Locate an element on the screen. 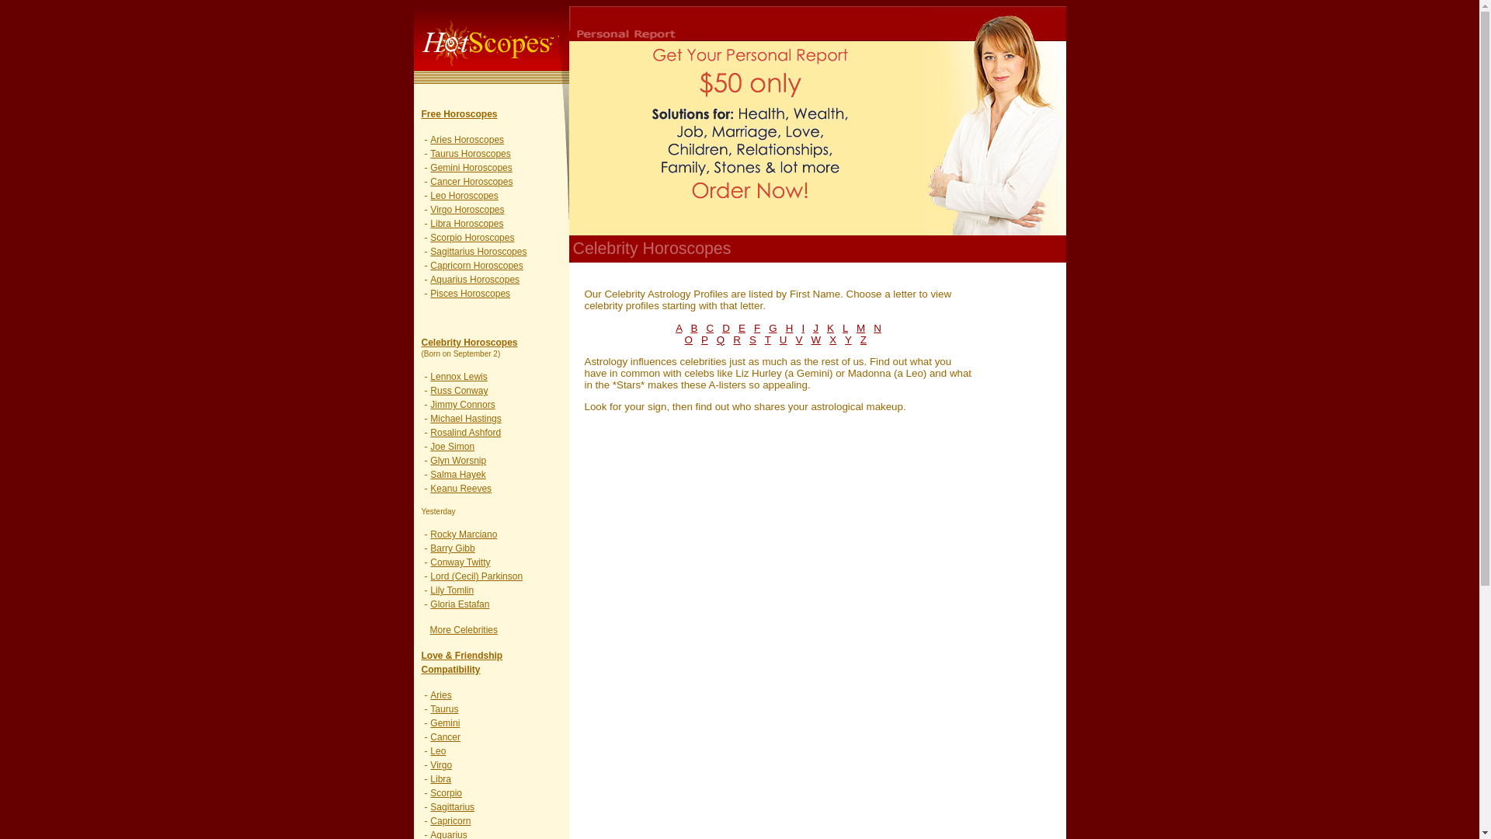  Sagittarius: November 22 - December 21 is located at coordinates (478, 252).